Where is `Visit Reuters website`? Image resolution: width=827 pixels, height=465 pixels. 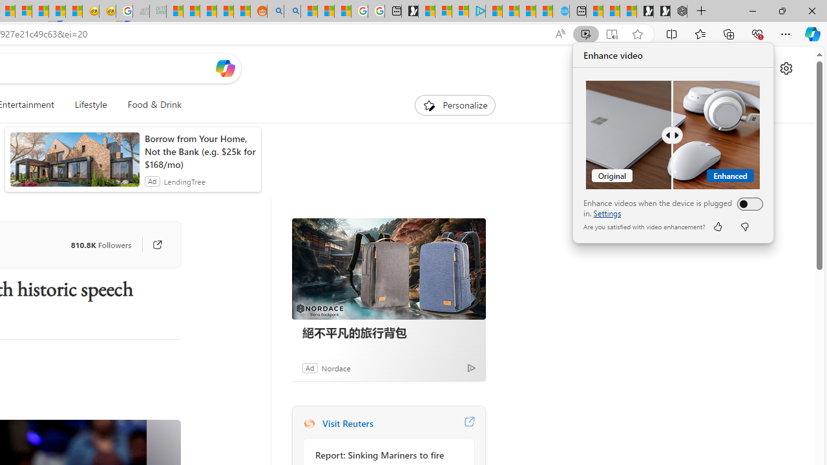 Visit Reuters website is located at coordinates (469, 424).